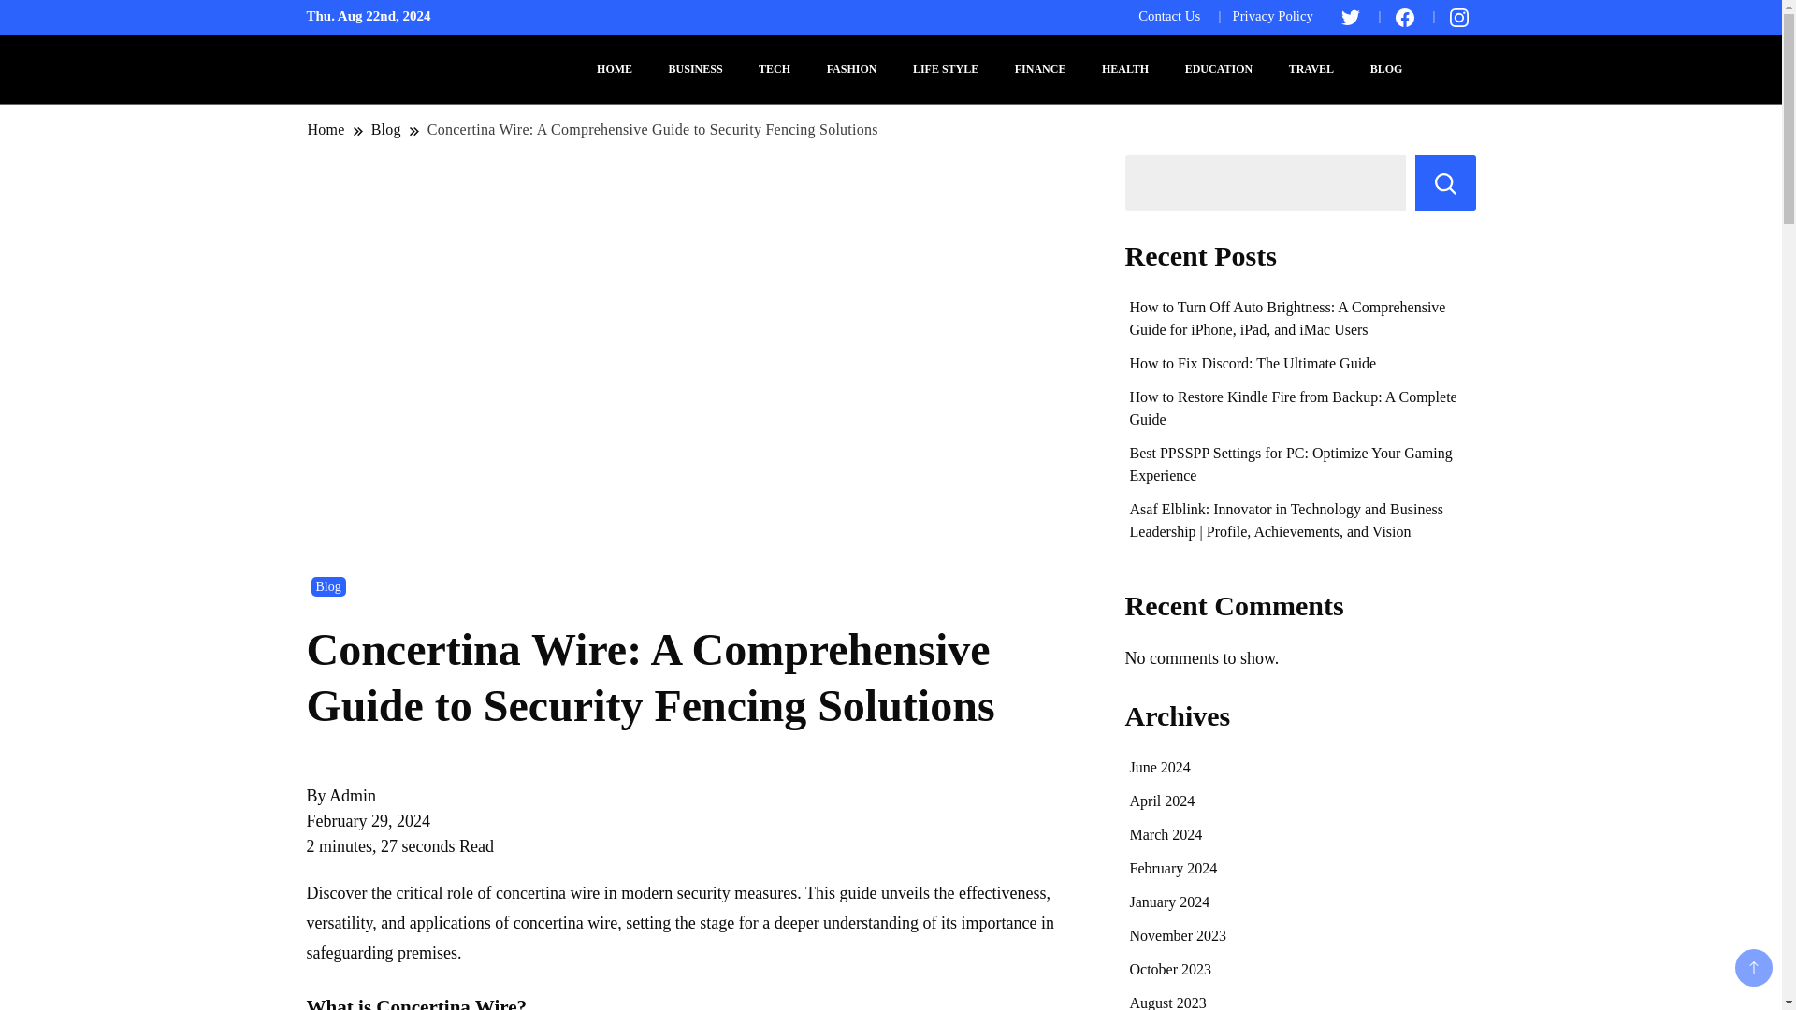 This screenshot has height=1010, width=1796. Describe the element at coordinates (1124, 69) in the screenshot. I see `HEALTH` at that location.